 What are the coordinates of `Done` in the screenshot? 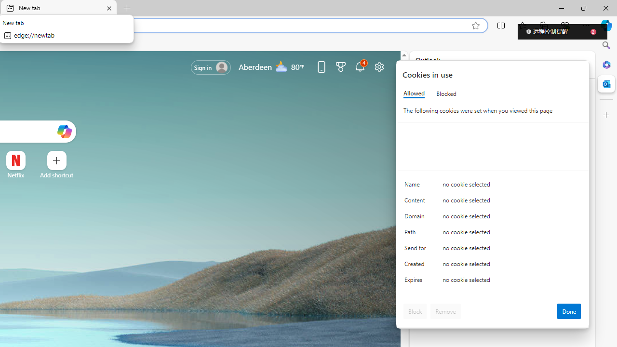 It's located at (569, 311).